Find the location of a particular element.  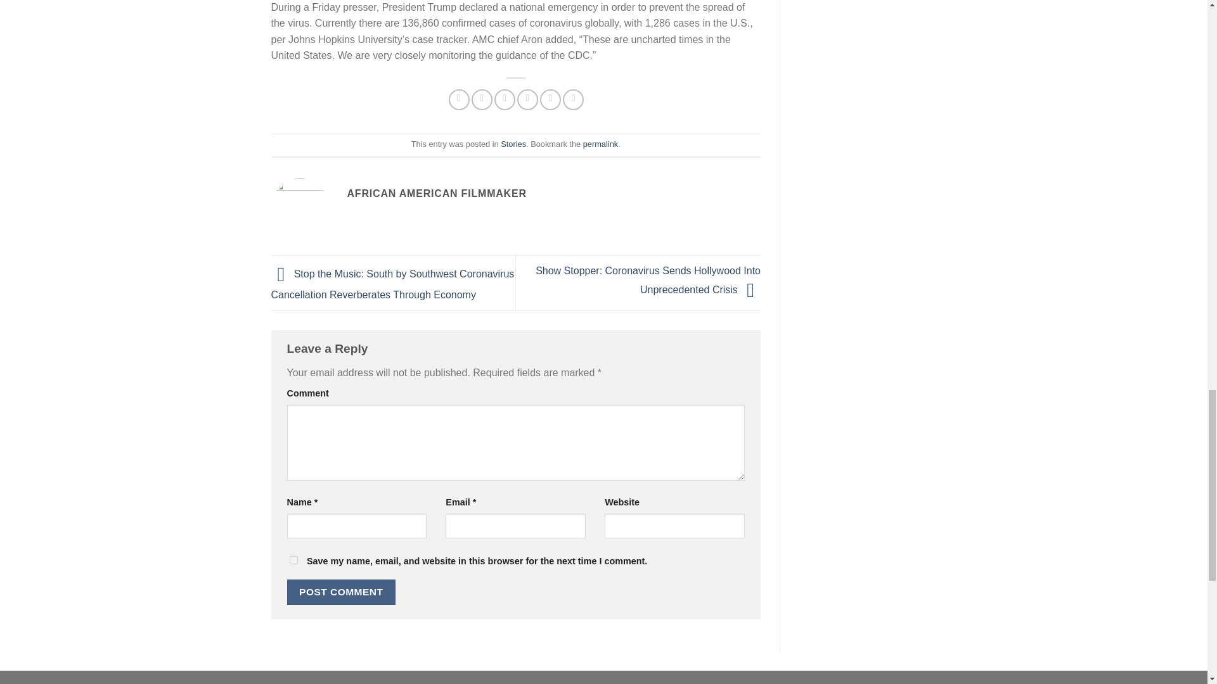

Share on Facebook is located at coordinates (459, 99).